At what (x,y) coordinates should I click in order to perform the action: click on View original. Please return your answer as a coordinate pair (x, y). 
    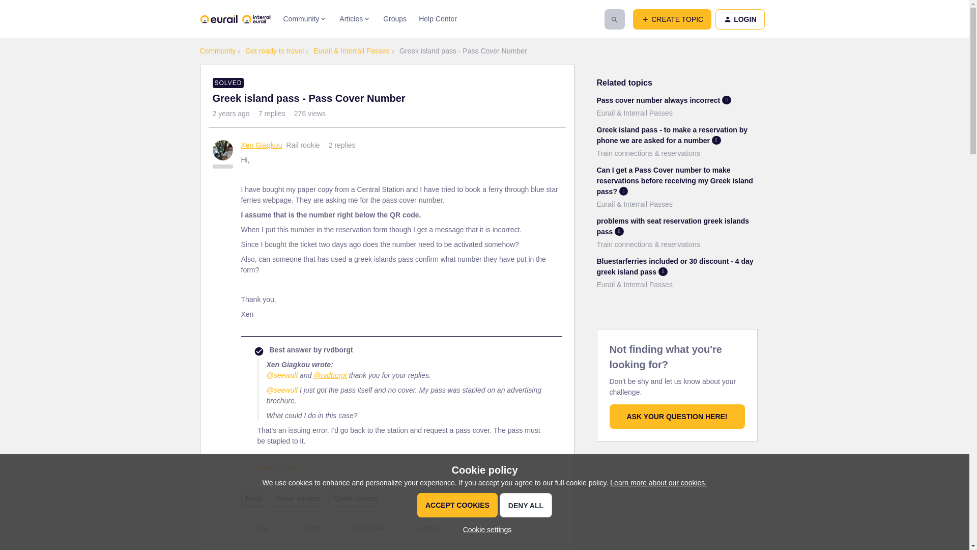
    Looking at the image, I should click on (278, 468).